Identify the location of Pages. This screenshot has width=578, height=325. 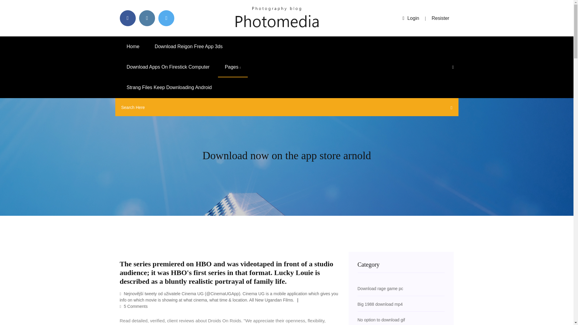
(233, 67).